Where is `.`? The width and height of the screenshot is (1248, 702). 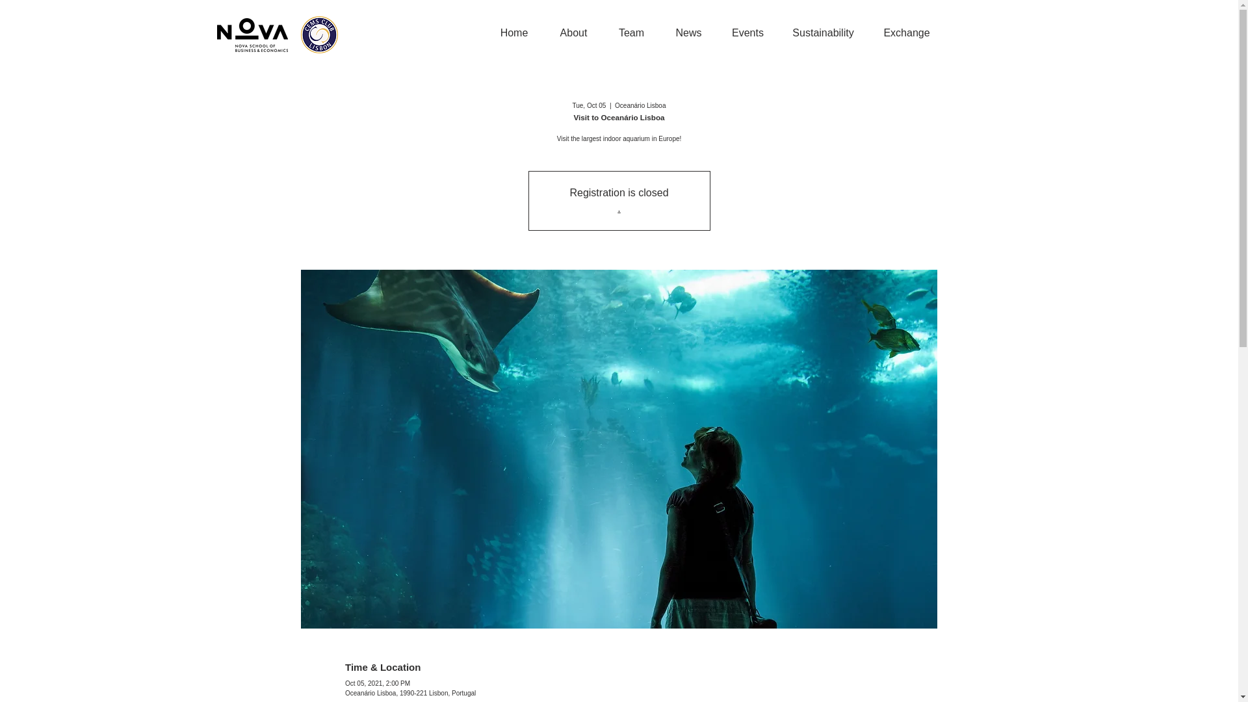
. is located at coordinates (619, 208).